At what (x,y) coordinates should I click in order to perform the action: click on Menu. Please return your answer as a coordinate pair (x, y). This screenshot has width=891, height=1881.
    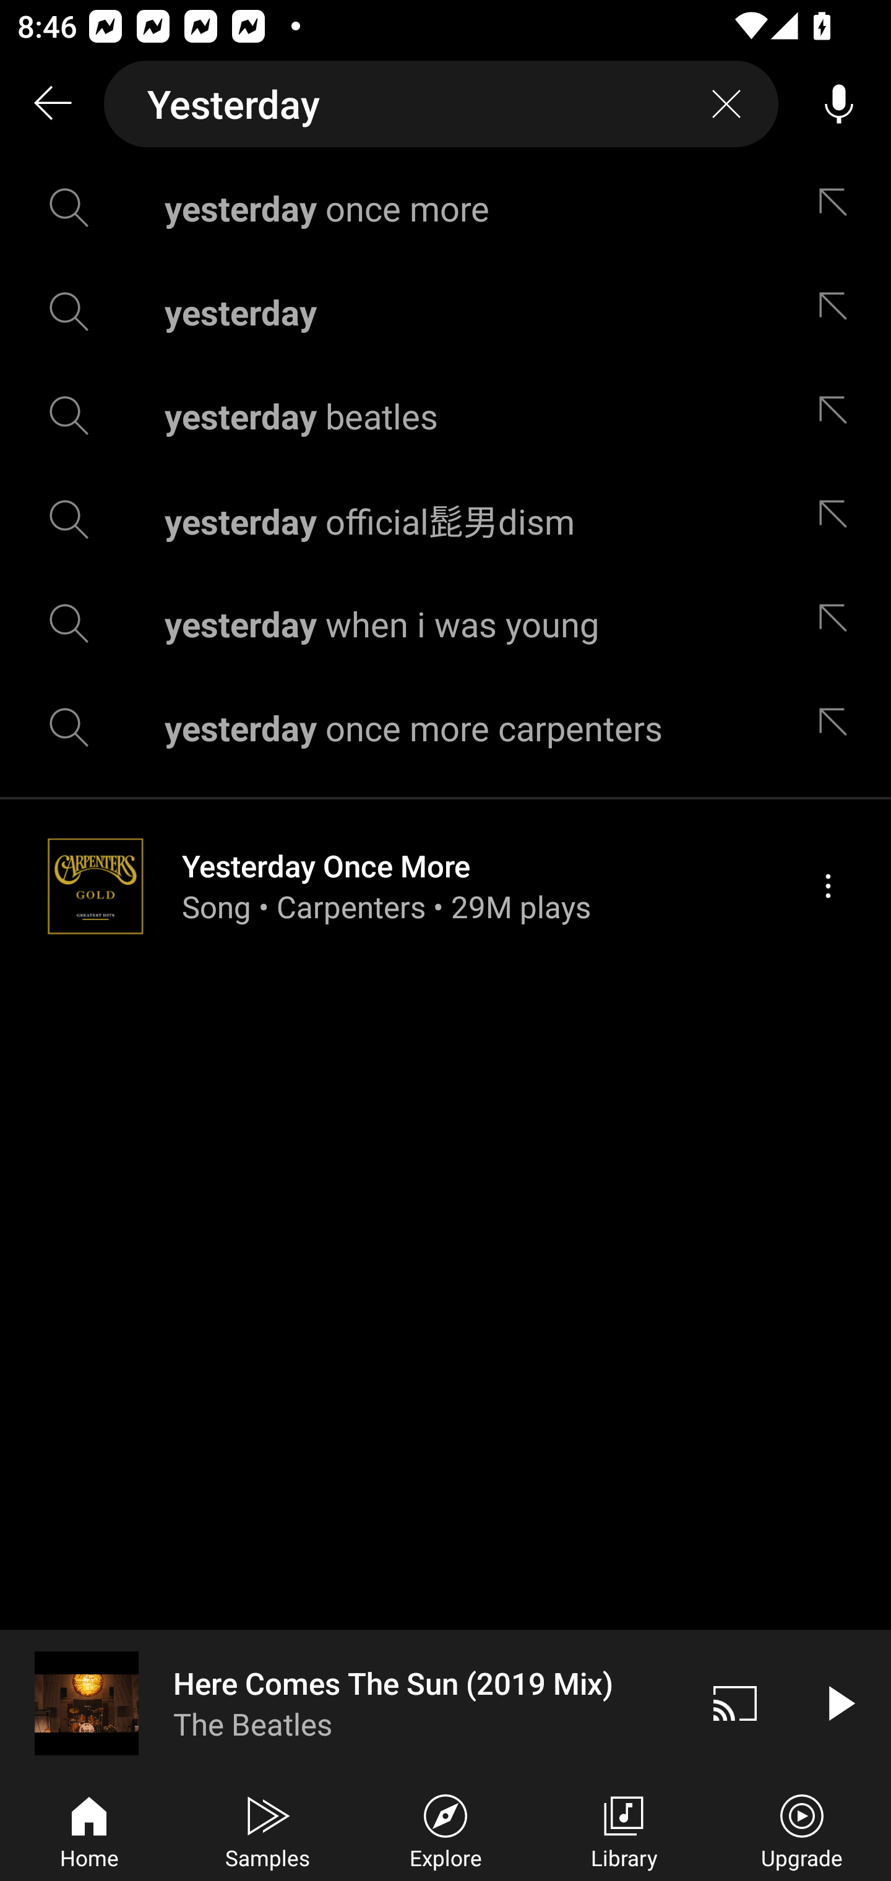
    Looking at the image, I should click on (828, 885).